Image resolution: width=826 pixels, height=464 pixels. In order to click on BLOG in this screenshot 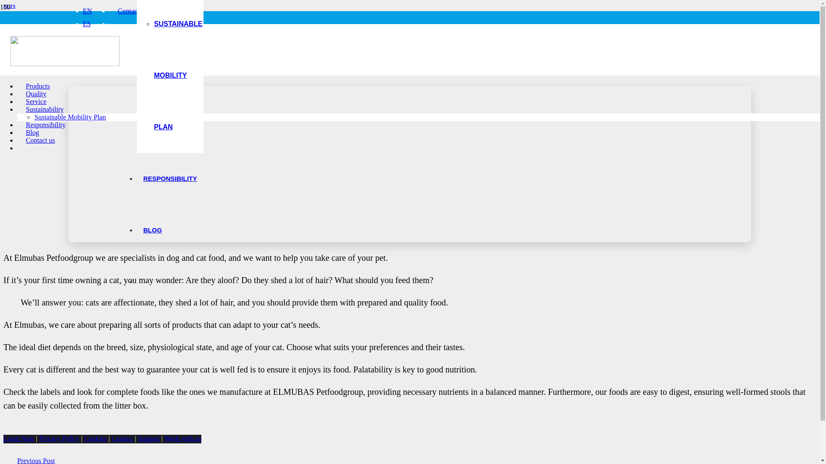, I will do `click(152, 230)`.